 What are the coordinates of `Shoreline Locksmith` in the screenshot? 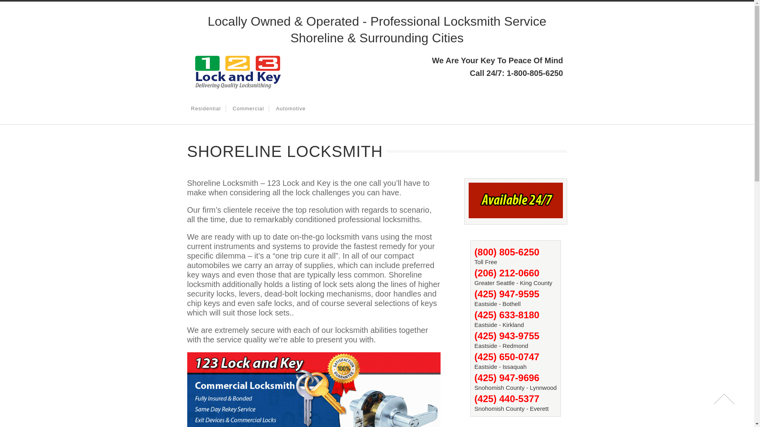 It's located at (237, 89).